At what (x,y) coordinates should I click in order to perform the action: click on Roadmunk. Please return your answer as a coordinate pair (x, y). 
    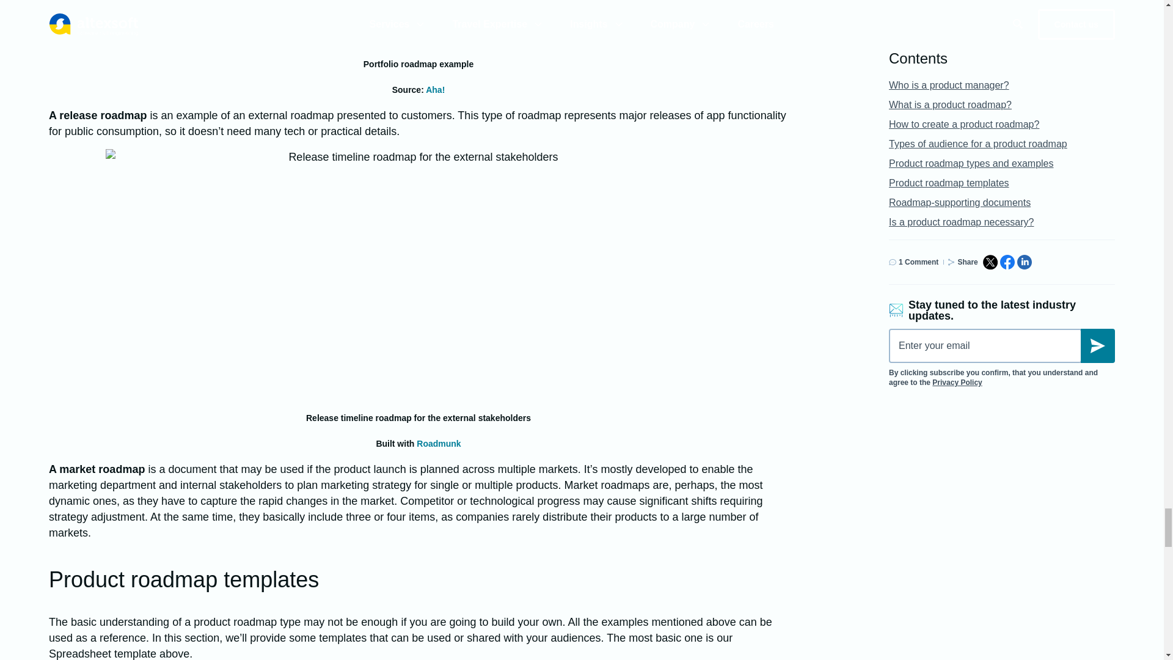
    Looking at the image, I should click on (439, 444).